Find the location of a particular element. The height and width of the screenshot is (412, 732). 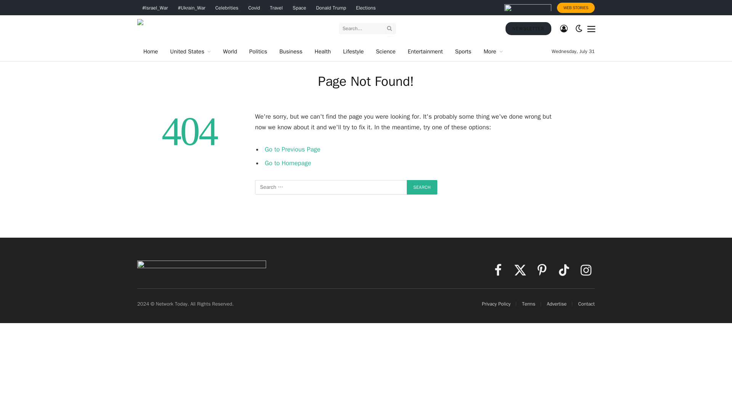

Space is located at coordinates (299, 8).